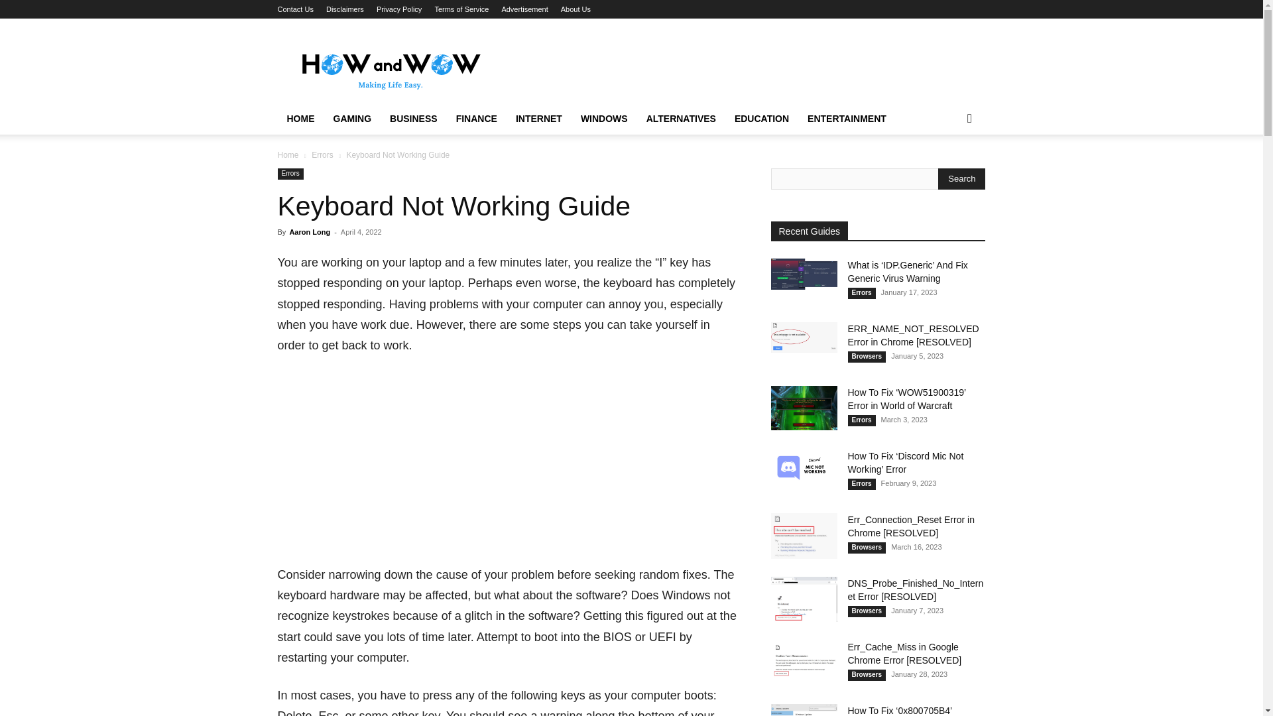 This screenshot has width=1273, height=716. I want to click on HOME, so click(300, 119).